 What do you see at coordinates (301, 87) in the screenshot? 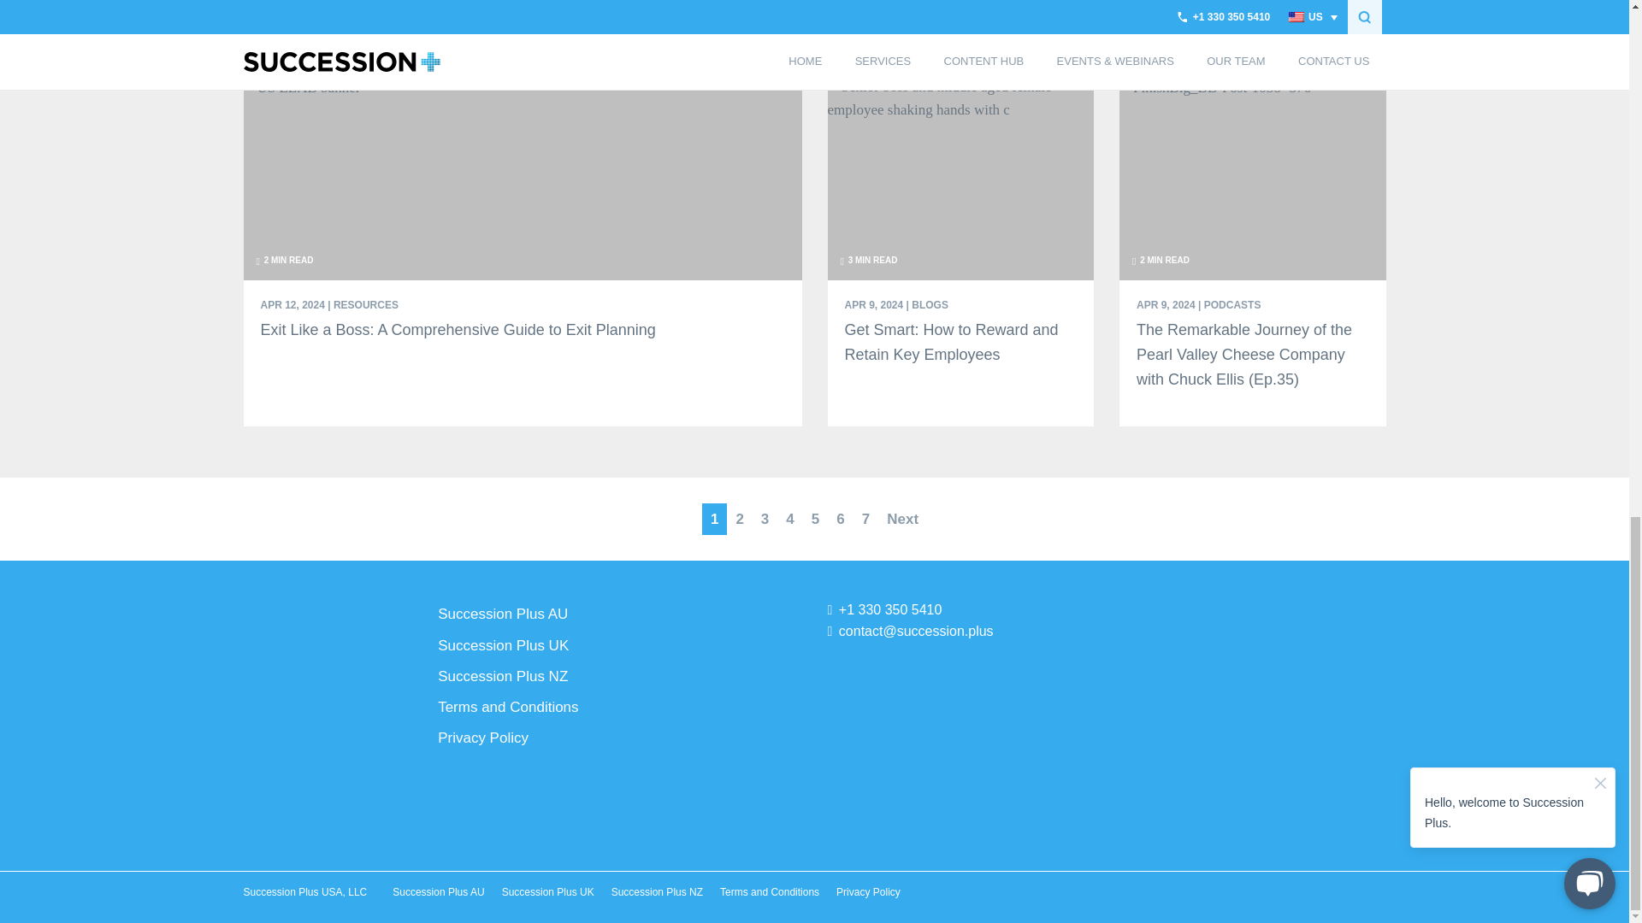
I see `US ELAB banner` at bounding box center [301, 87].